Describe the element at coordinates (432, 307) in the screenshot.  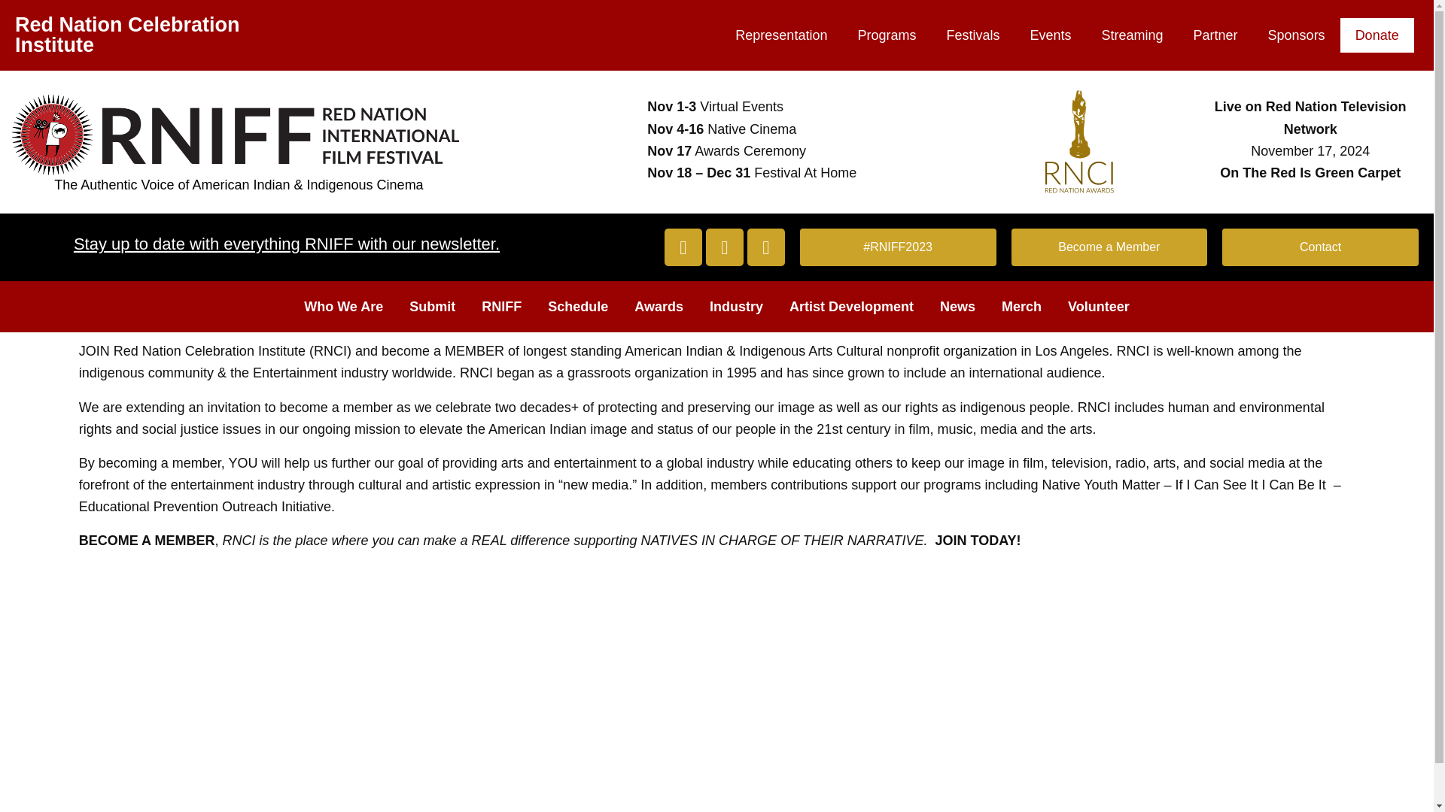
I see `Submit` at that location.